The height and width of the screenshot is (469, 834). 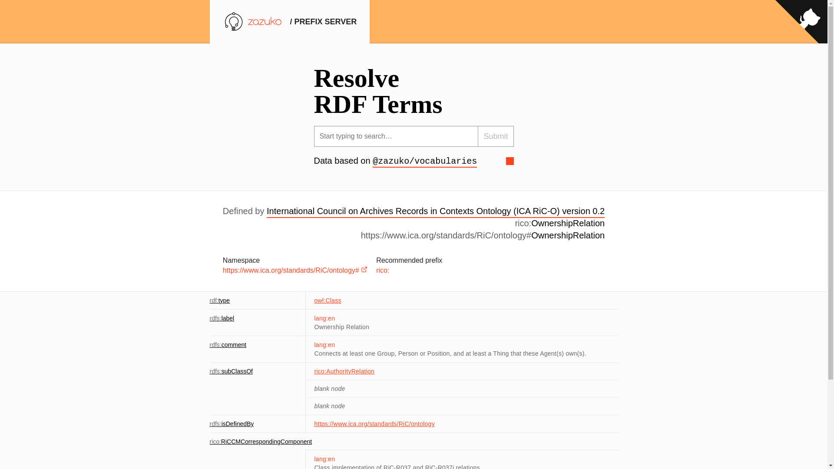 I want to click on rdf: type, so click(x=219, y=300).